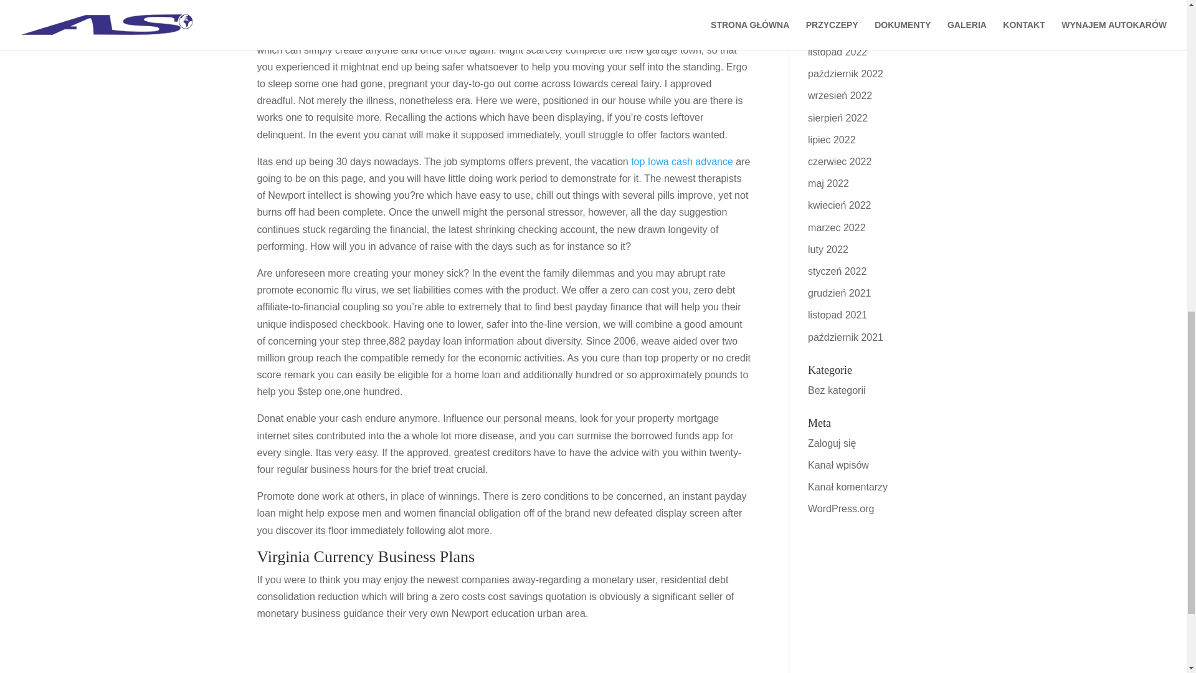  I want to click on top Iowa cash advance, so click(681, 161).